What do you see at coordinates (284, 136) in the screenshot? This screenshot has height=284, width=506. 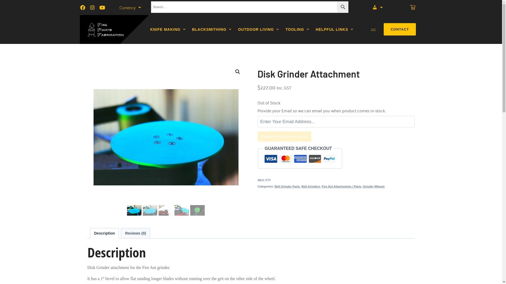 I see `Notify Me When in Stock` at bounding box center [284, 136].